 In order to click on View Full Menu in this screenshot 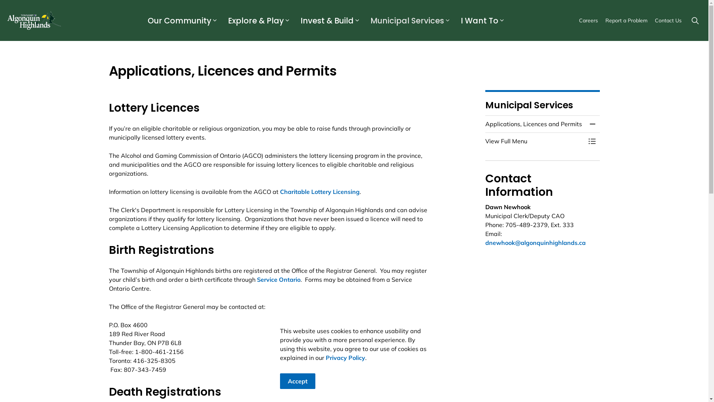, I will do `click(535, 141)`.